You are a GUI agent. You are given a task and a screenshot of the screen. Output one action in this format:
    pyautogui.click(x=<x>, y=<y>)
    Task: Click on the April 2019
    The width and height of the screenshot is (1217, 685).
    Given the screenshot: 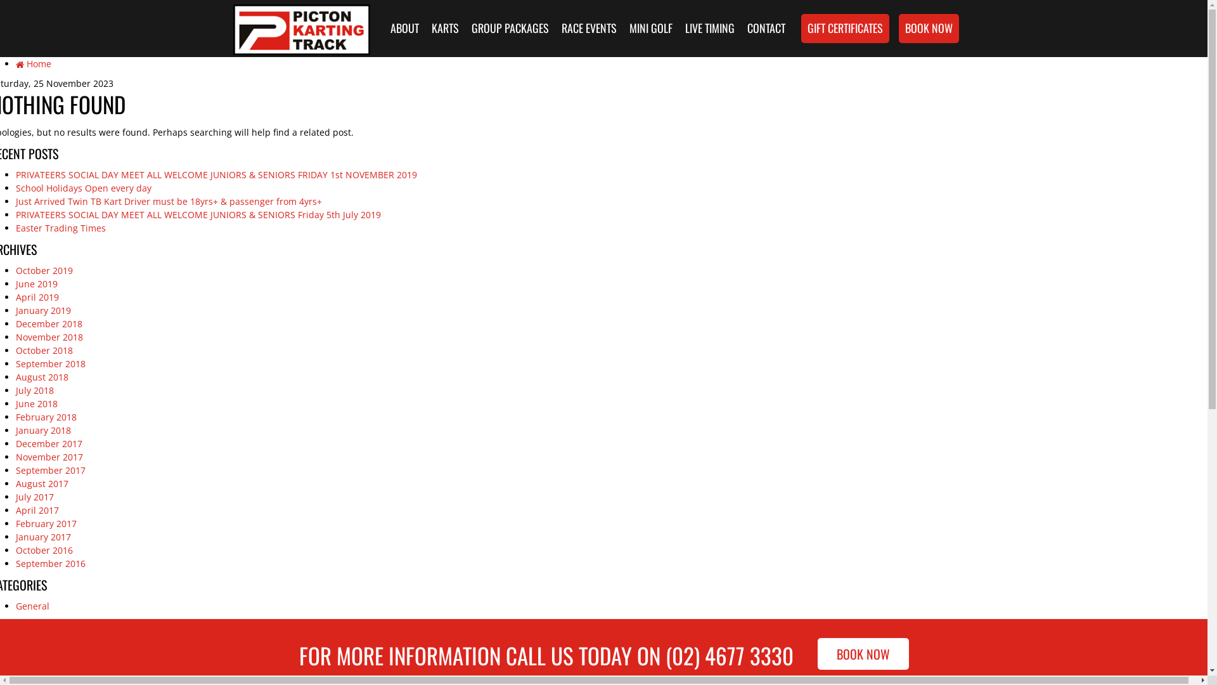 What is the action you would take?
    pyautogui.click(x=37, y=297)
    